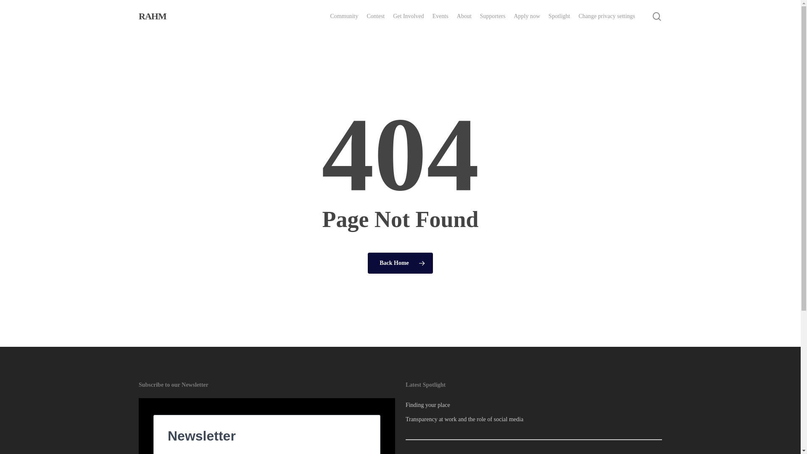  What do you see at coordinates (493, 16) in the screenshot?
I see `Supporters` at bounding box center [493, 16].